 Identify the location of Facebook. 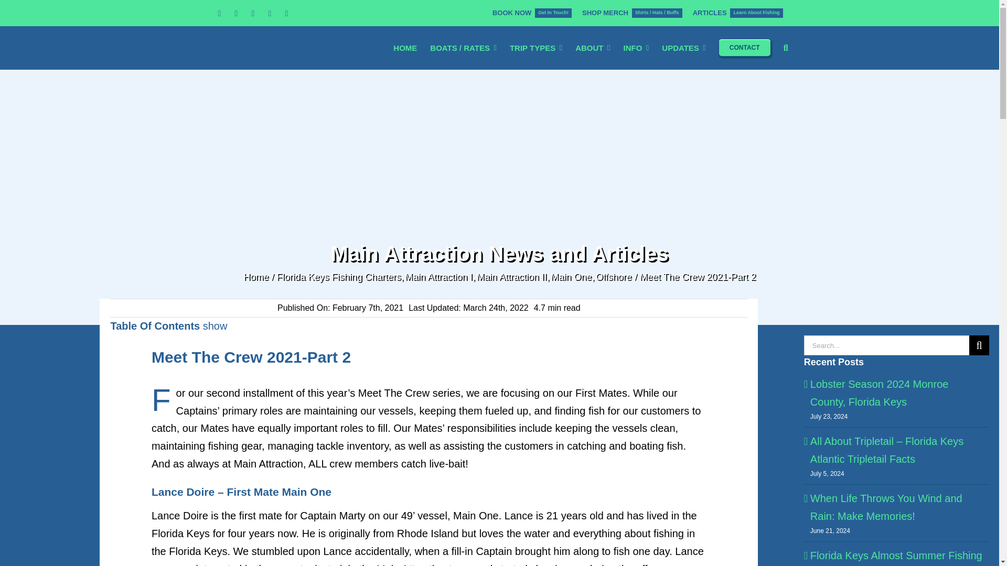
(219, 14).